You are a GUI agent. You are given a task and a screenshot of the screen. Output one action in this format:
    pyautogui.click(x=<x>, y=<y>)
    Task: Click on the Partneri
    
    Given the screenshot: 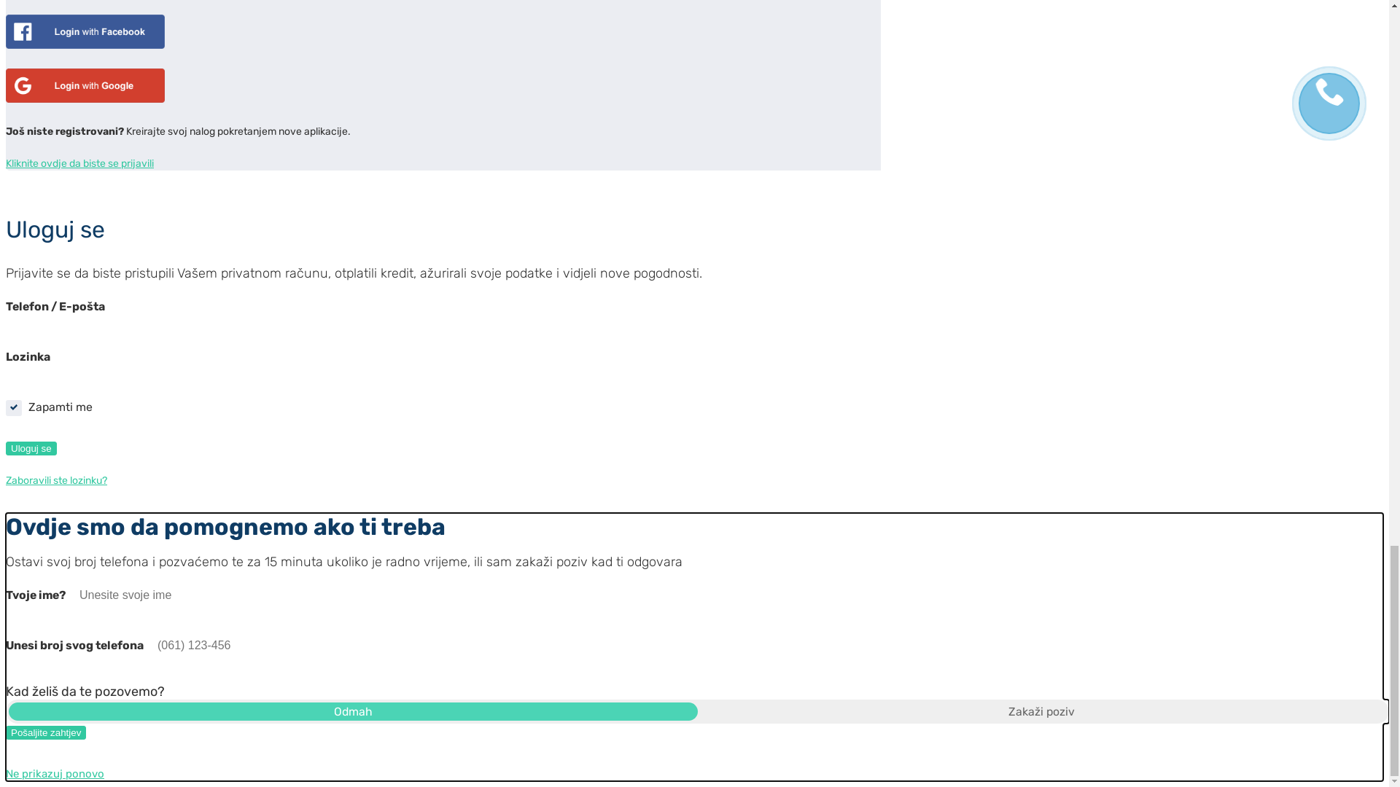 What is the action you would take?
    pyautogui.click(x=666, y=81)
    